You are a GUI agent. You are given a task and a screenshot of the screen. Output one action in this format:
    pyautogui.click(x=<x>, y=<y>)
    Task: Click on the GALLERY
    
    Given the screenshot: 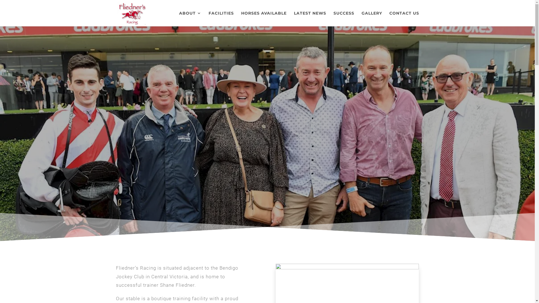 What is the action you would take?
    pyautogui.click(x=372, y=19)
    